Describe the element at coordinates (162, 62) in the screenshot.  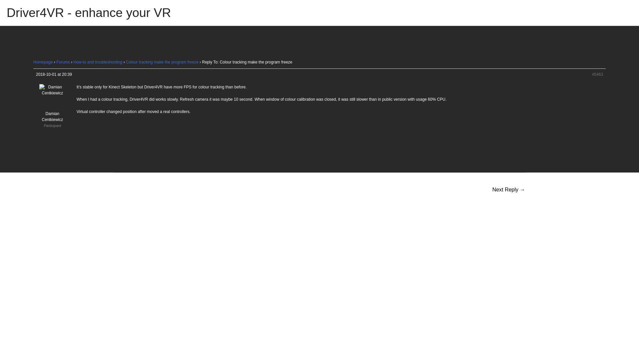
I see `Colour tracking make the program freeze` at that location.